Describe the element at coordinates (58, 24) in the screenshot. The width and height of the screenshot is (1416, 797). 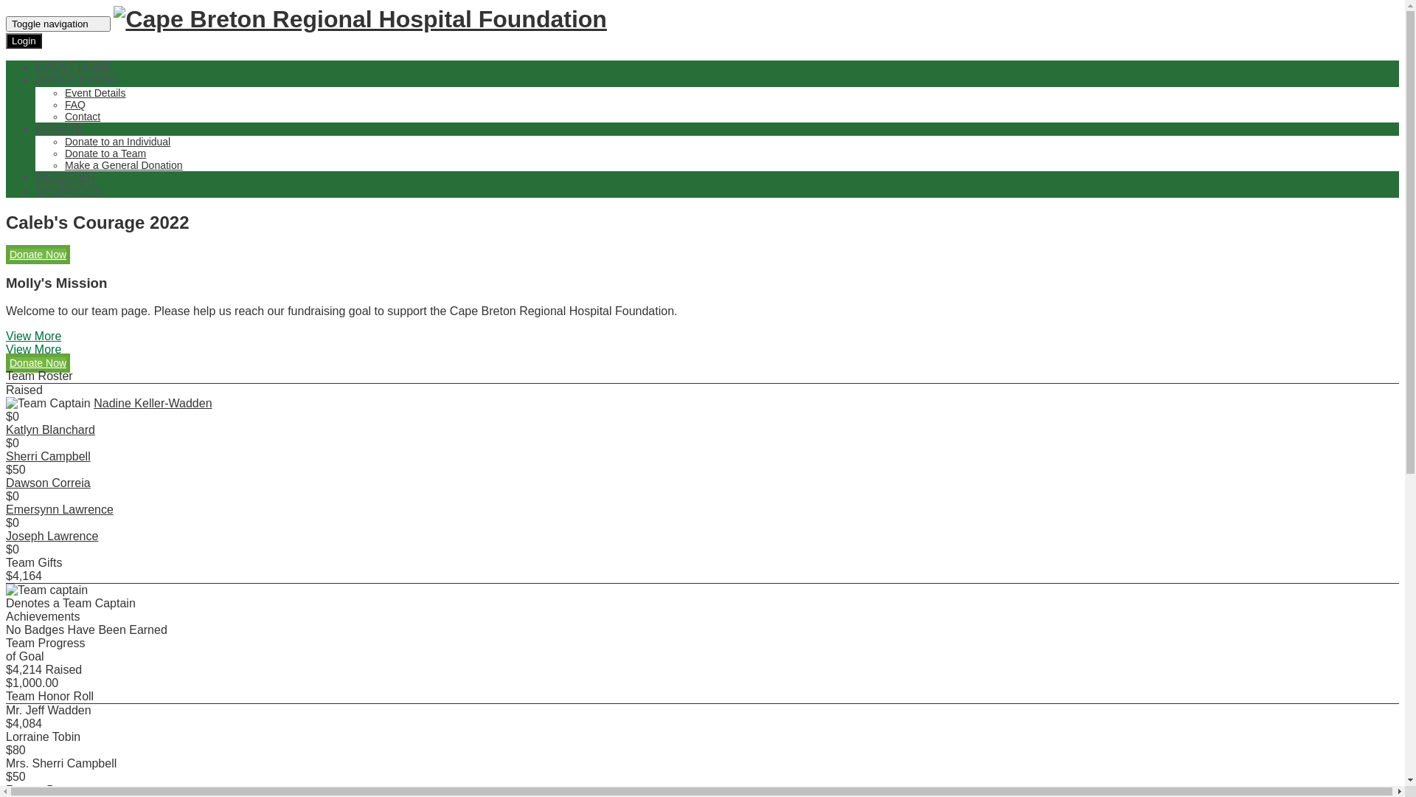
I see `Toggle navigation      ` at that location.